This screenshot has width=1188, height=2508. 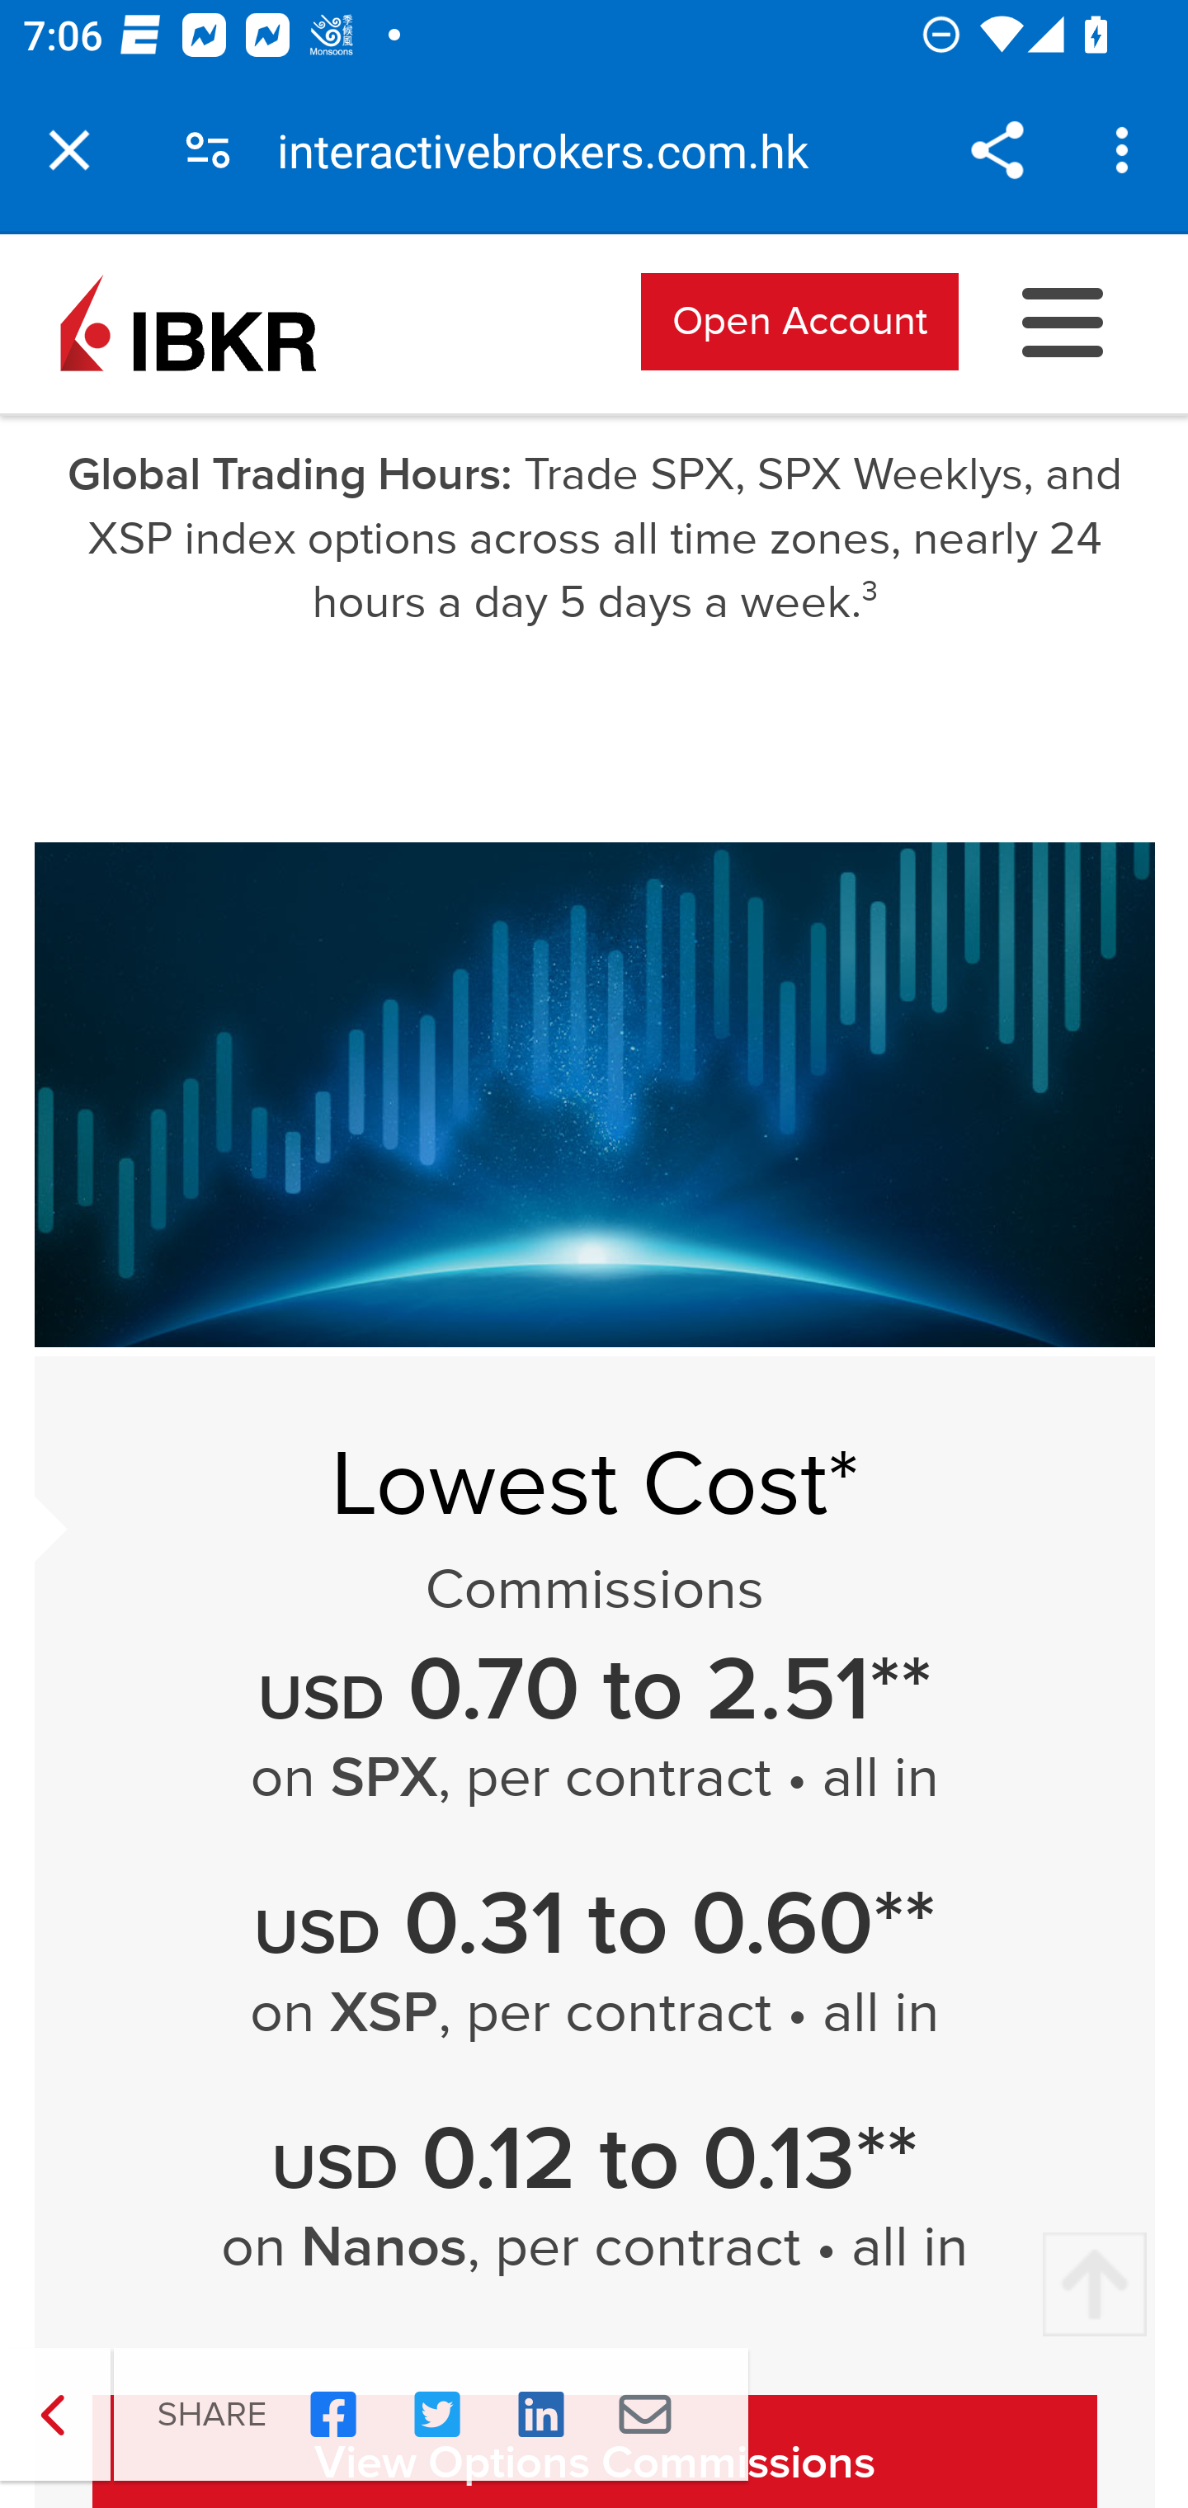 I want to click on Share on Twitter , so click(x=437, y=2415).